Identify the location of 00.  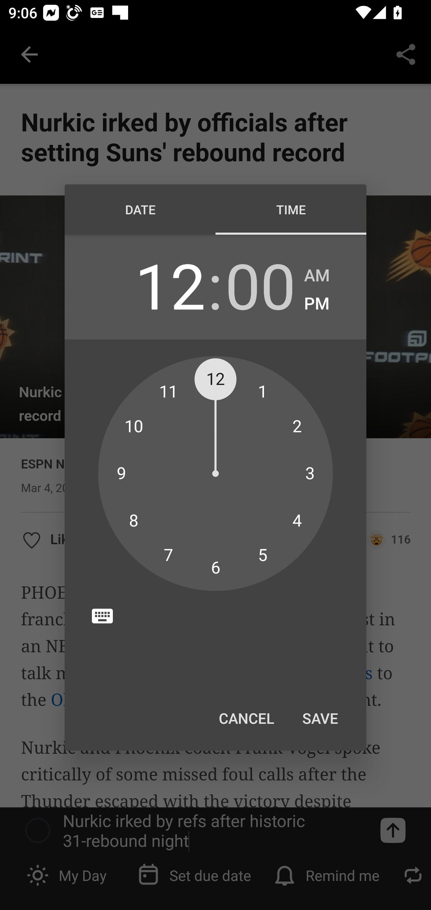
(260, 285).